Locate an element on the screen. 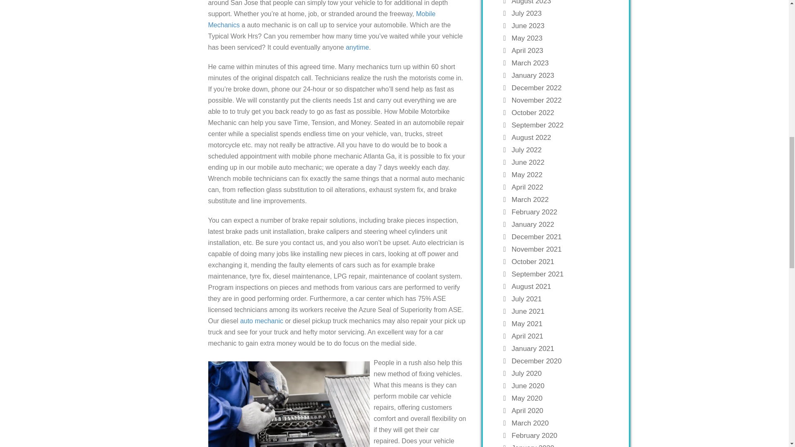 The height and width of the screenshot is (447, 795). Mobile Mechanics is located at coordinates (321, 19).